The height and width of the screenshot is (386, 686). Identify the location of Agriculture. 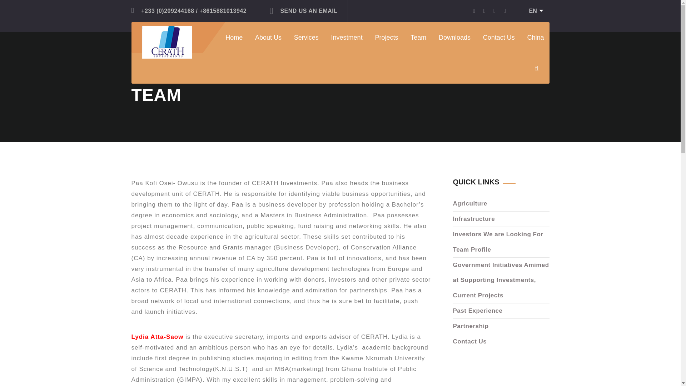
(501, 204).